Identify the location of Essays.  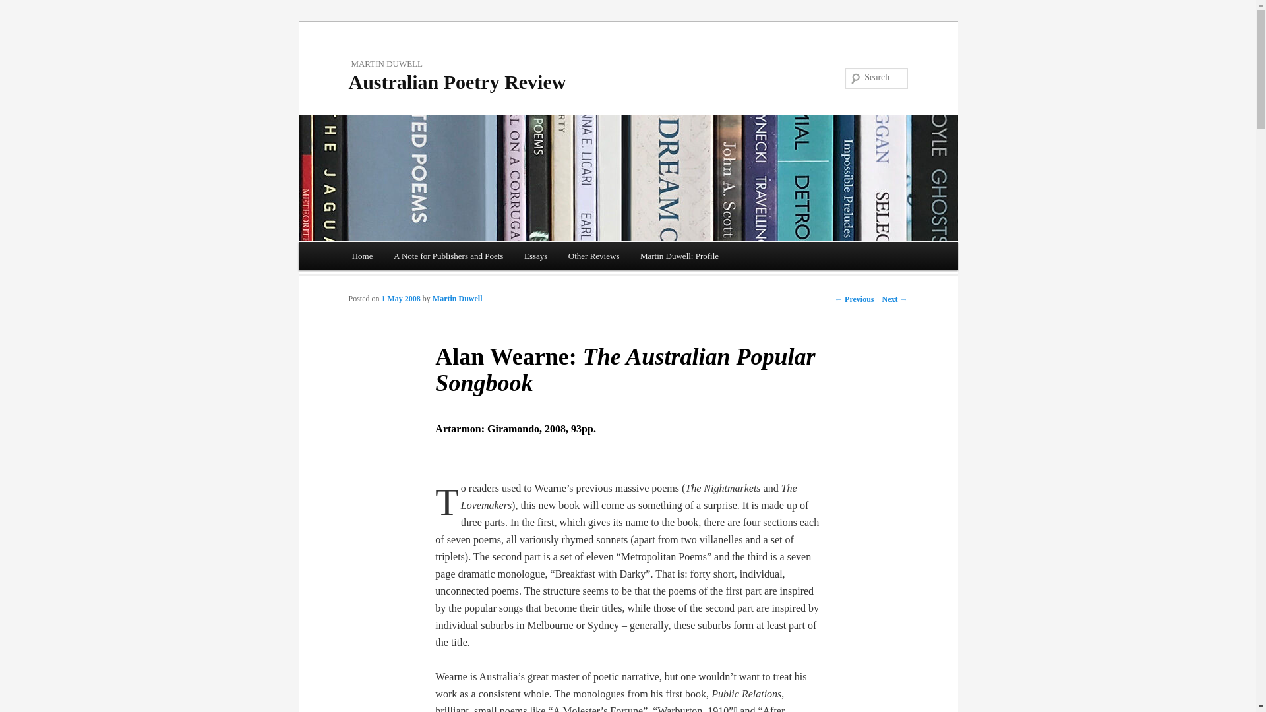
(535, 256).